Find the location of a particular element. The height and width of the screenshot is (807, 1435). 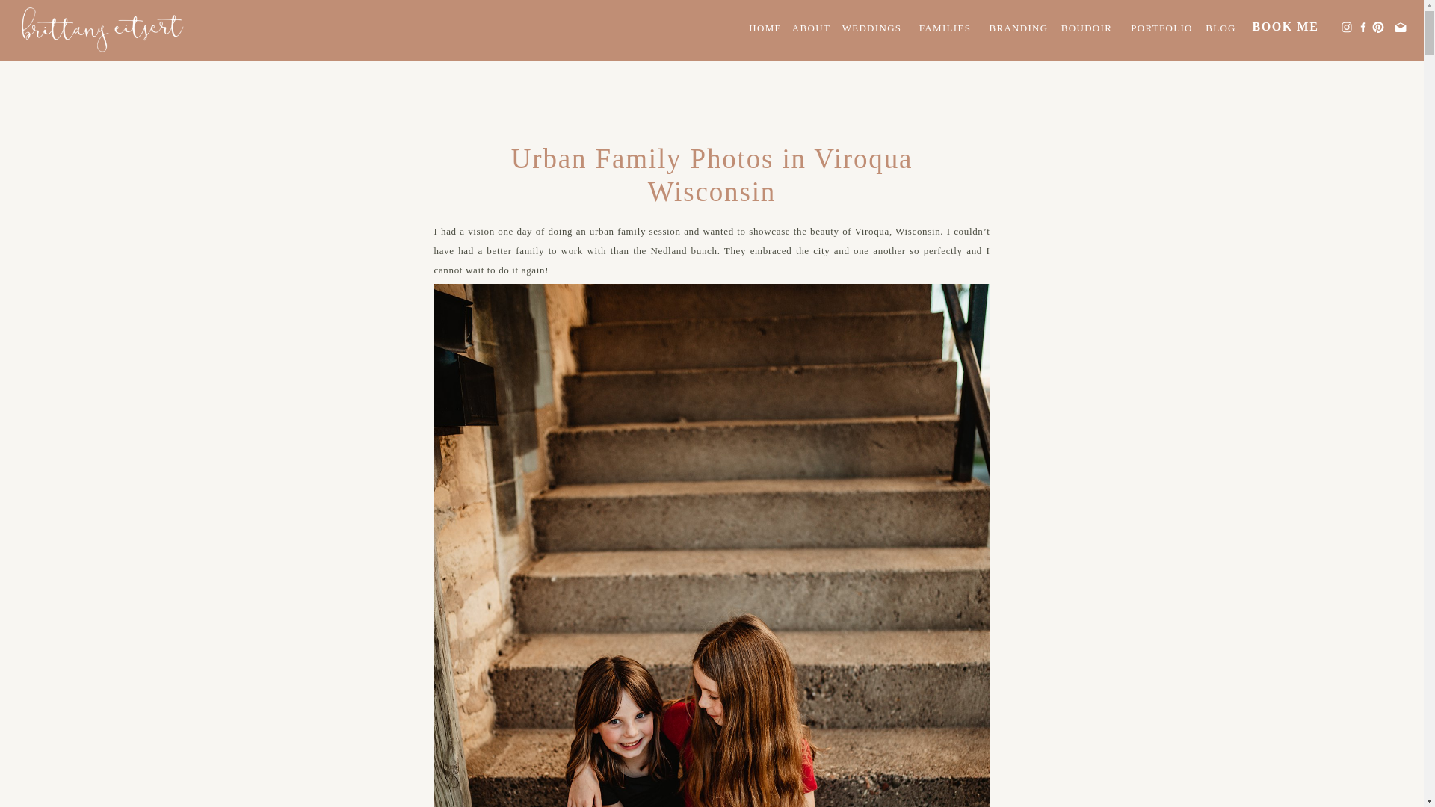

BLOG is located at coordinates (1221, 30).